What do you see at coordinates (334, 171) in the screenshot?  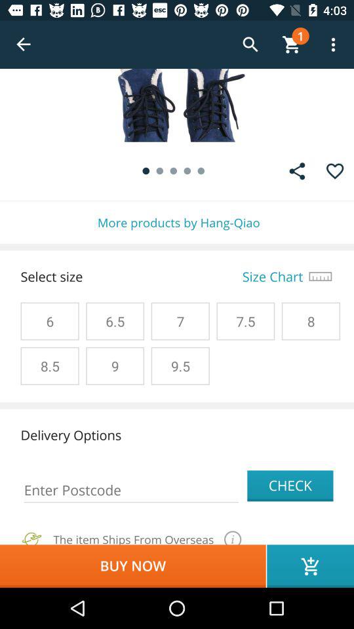 I see `like option` at bounding box center [334, 171].